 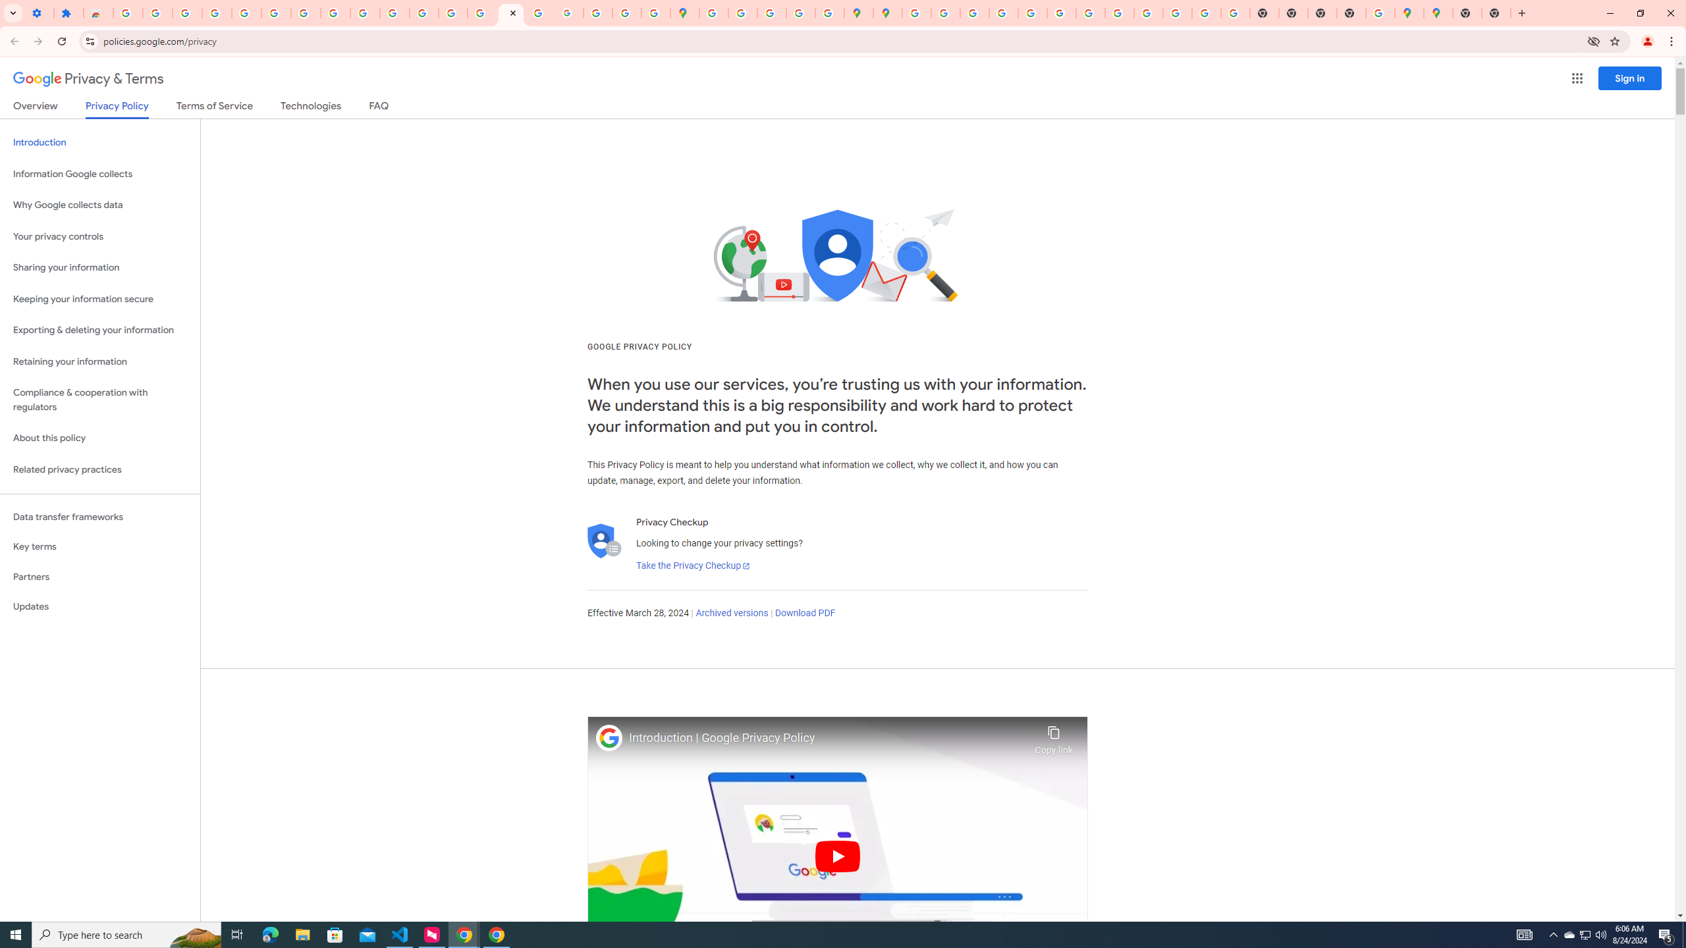 I want to click on Browse Chrome as a guest - Computer - Google Chrome Help, so click(x=1120, y=13).